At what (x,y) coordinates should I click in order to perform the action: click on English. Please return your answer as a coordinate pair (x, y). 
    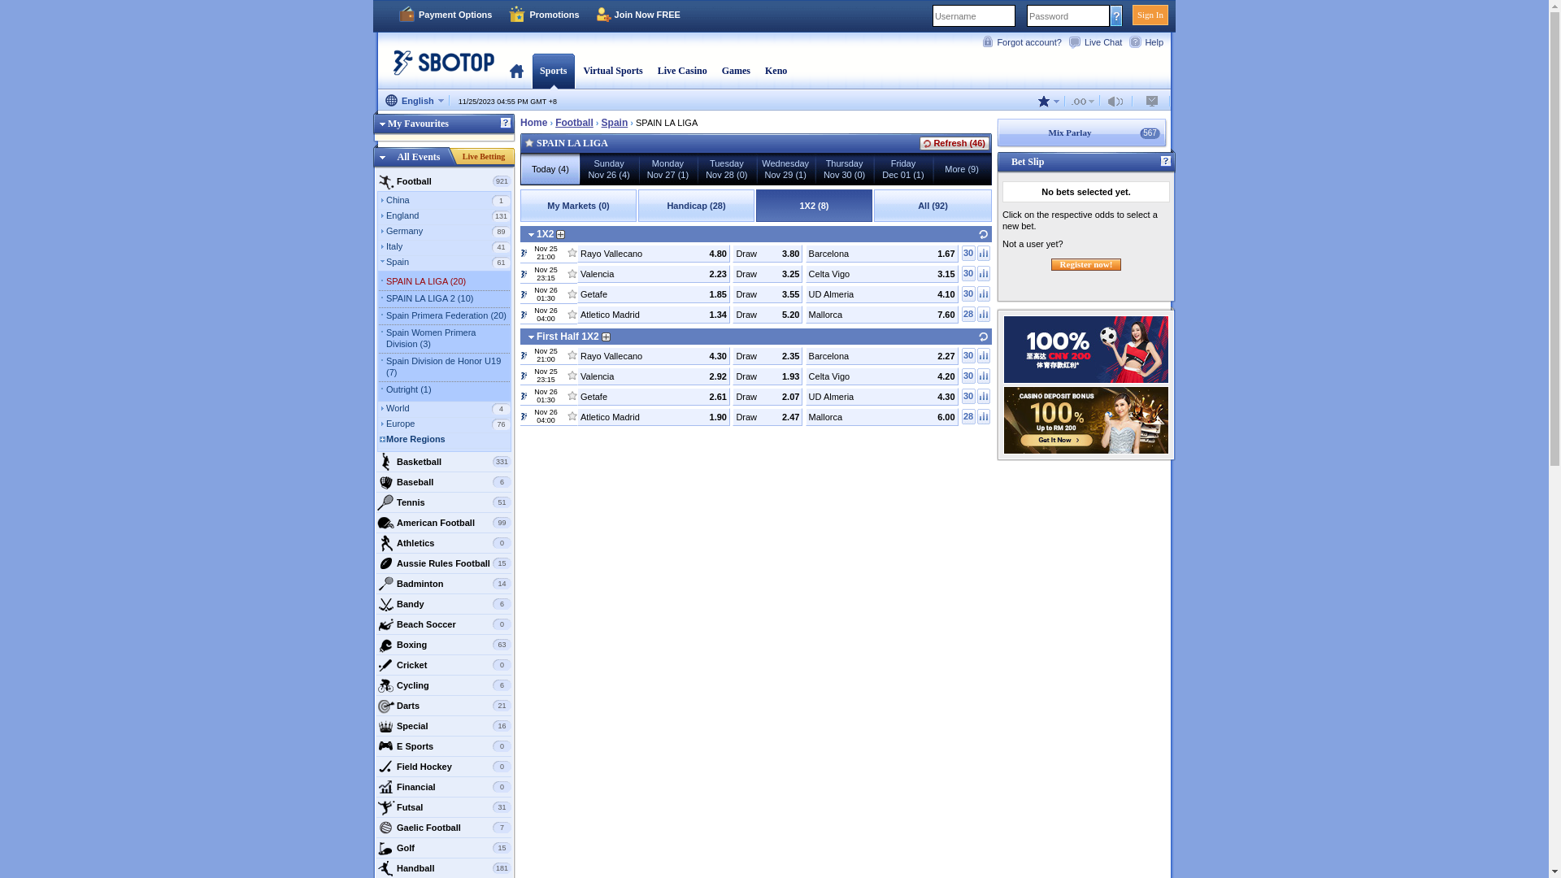
    Looking at the image, I should click on (415, 102).